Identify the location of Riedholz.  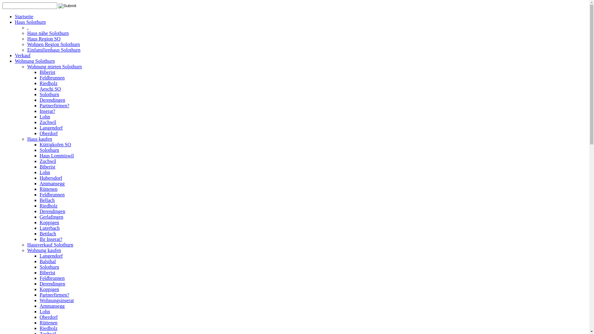
(49, 83).